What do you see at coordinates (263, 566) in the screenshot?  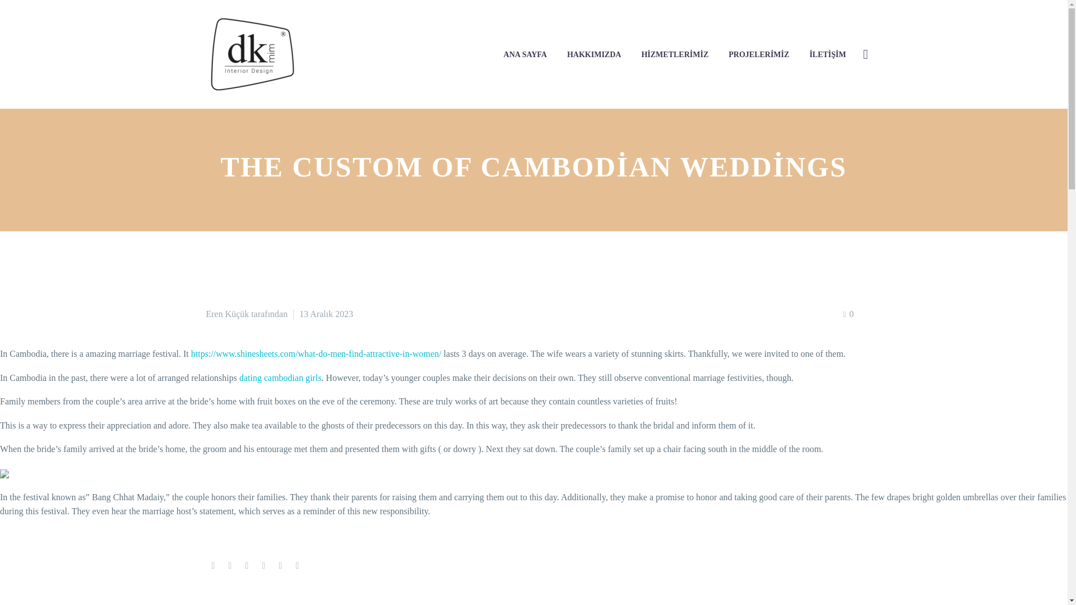 I see `Tumblr` at bounding box center [263, 566].